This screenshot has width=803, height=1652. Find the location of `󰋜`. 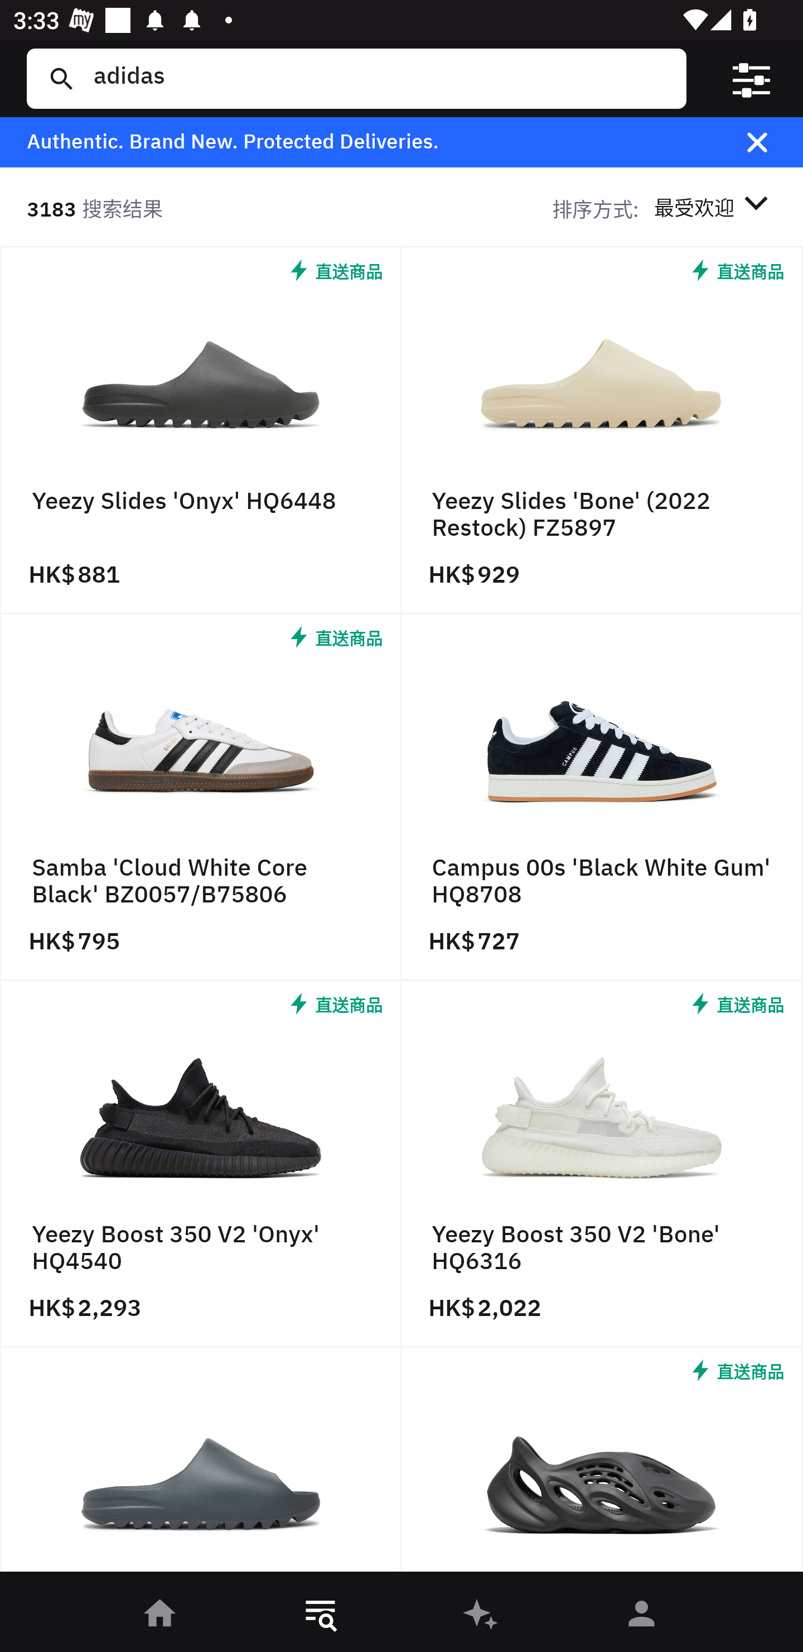

󰋜 is located at coordinates (161, 1615).